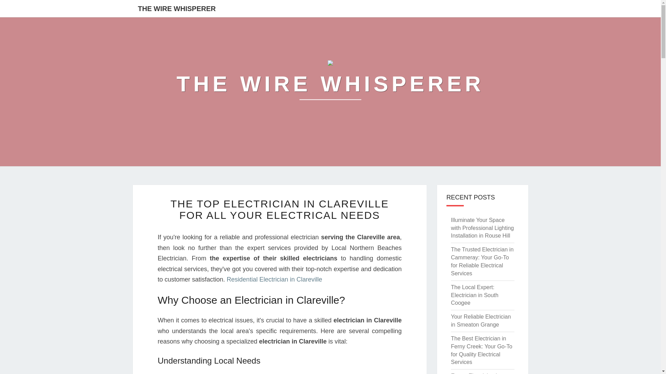 This screenshot has width=666, height=374. I want to click on Residential Electrician in Clareville, so click(275, 279).